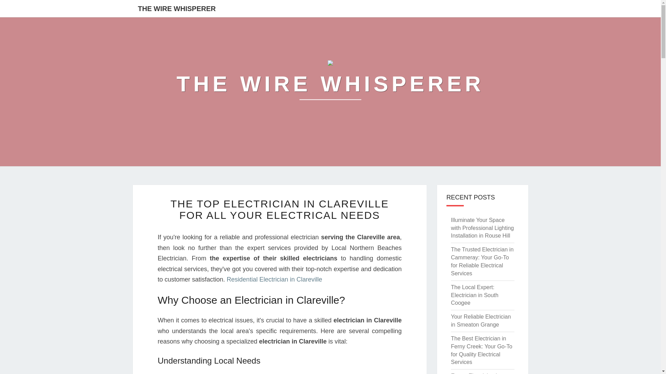 This screenshot has width=666, height=374. I want to click on Residential Electrician in Clareville, so click(275, 279).